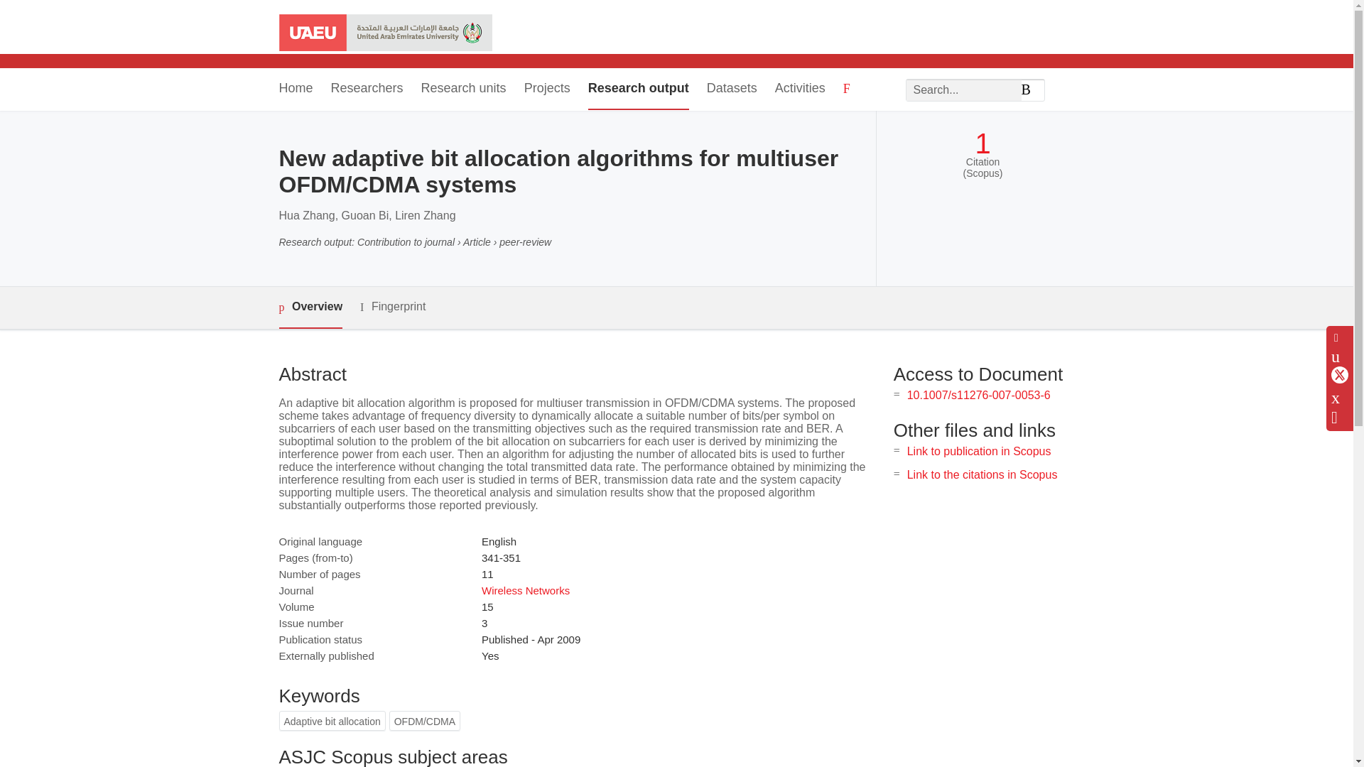 Image resolution: width=1364 pixels, height=767 pixels. What do you see at coordinates (367, 89) in the screenshot?
I see `Researchers` at bounding box center [367, 89].